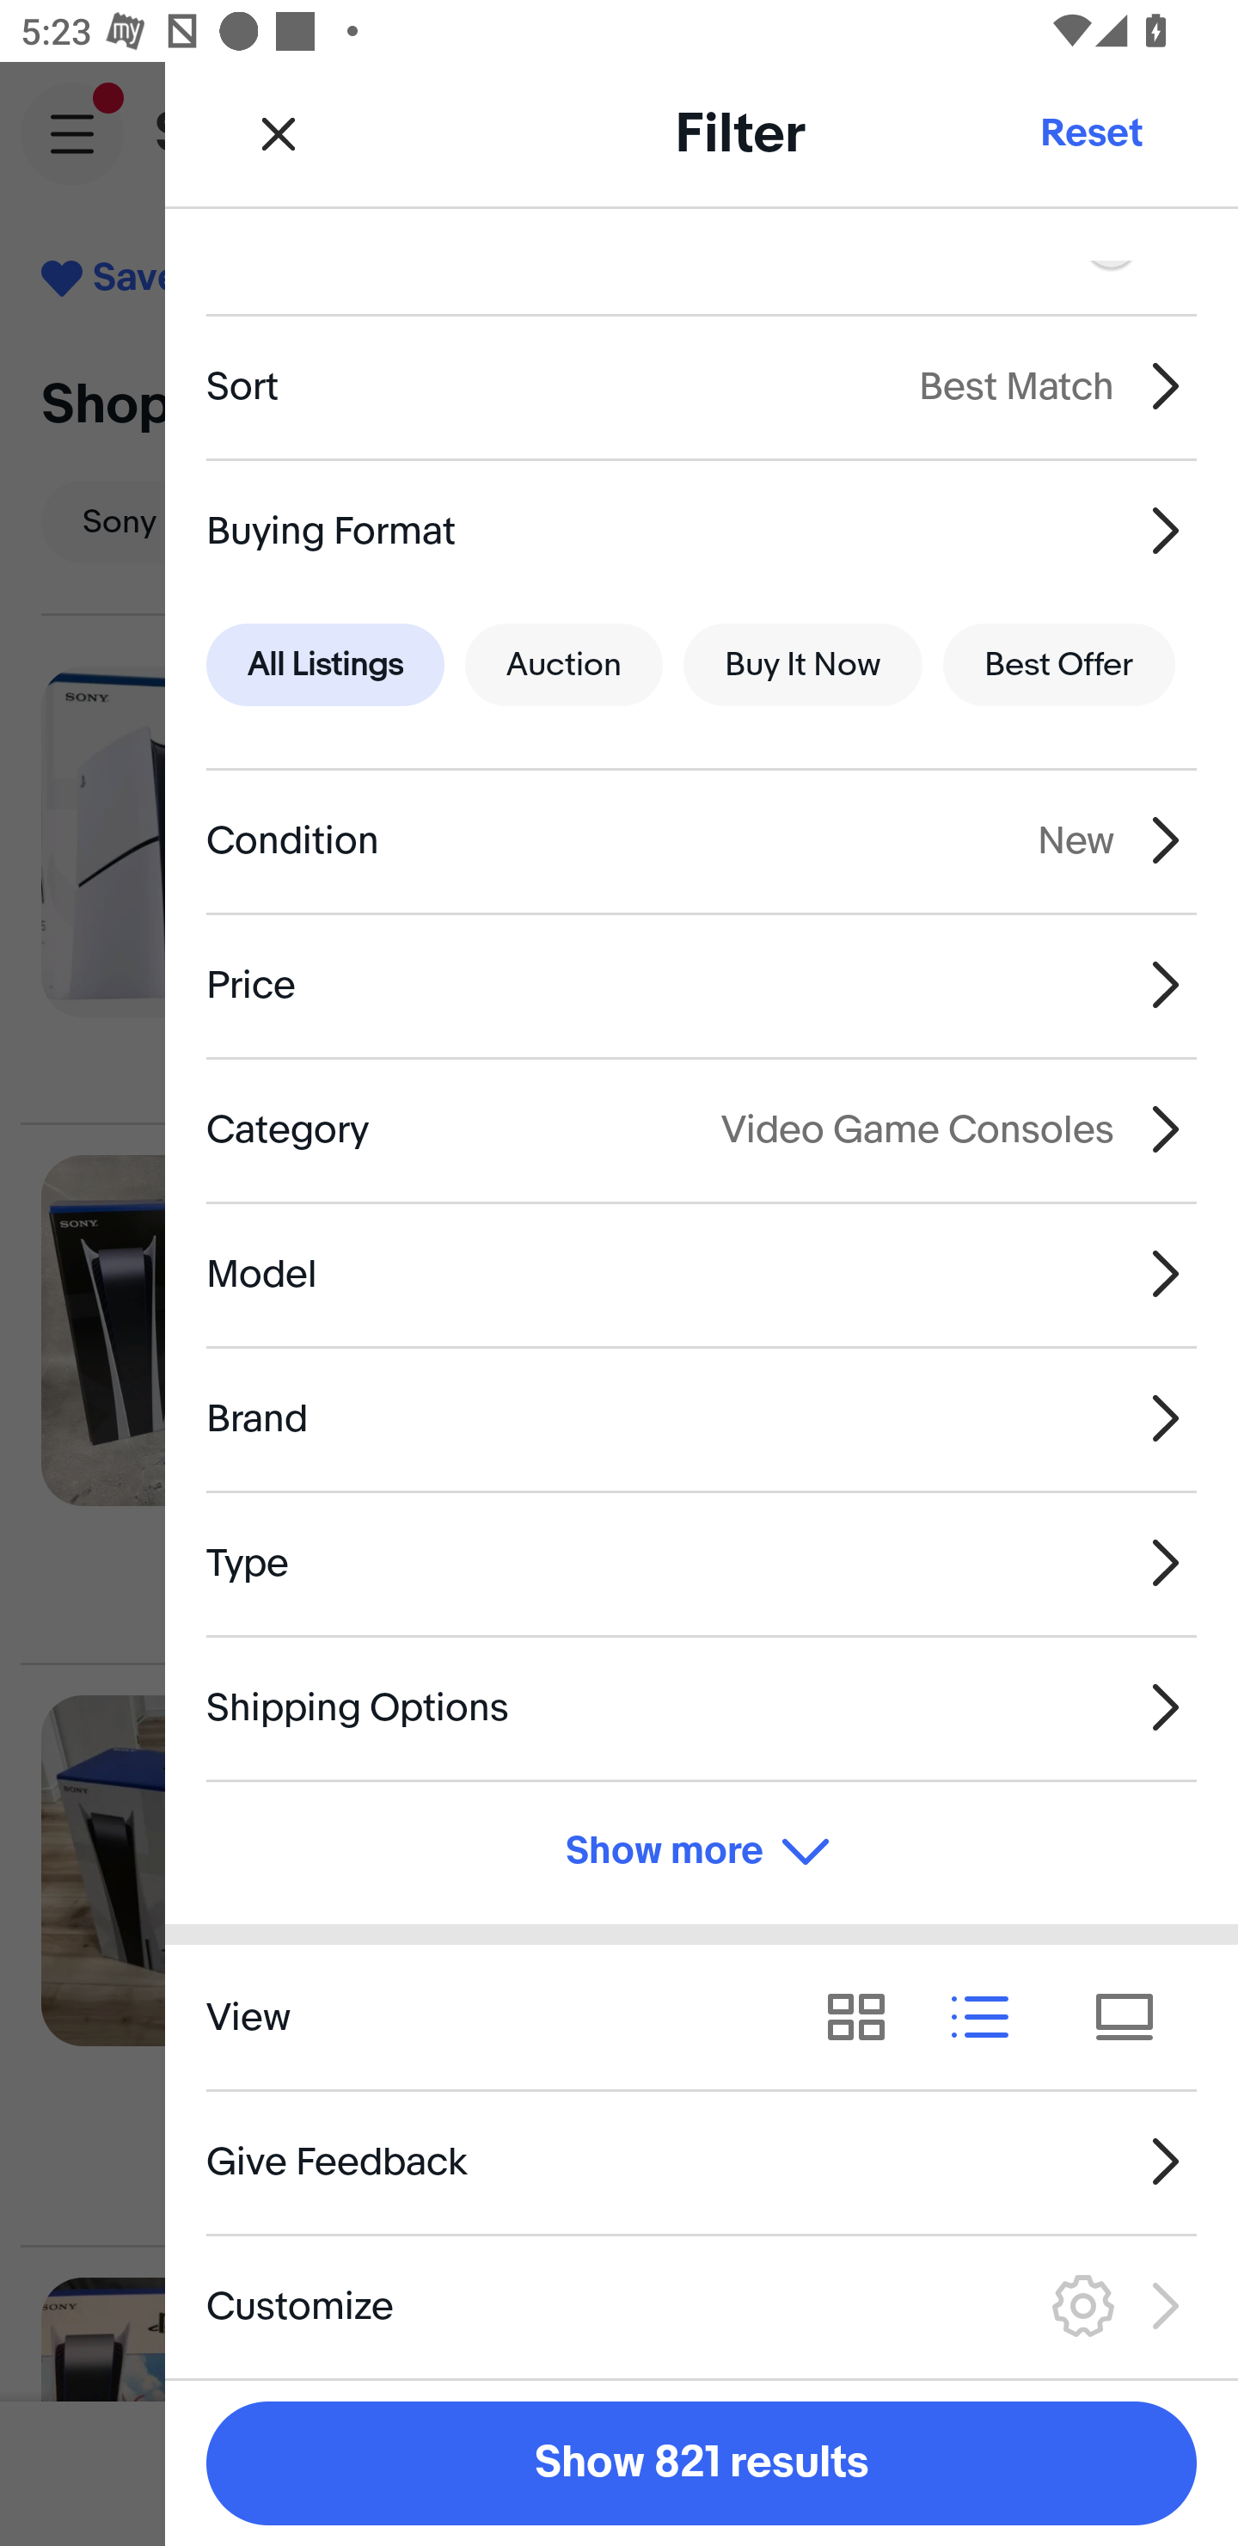 Image resolution: width=1238 pixels, height=2546 pixels. Describe the element at coordinates (564, 664) in the screenshot. I see `Auction` at that location.